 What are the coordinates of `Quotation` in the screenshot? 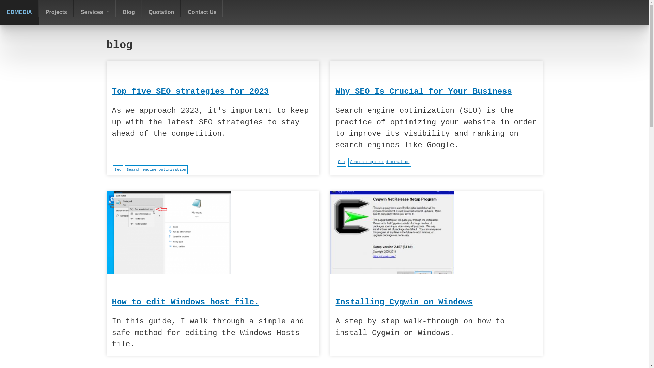 It's located at (161, 12).